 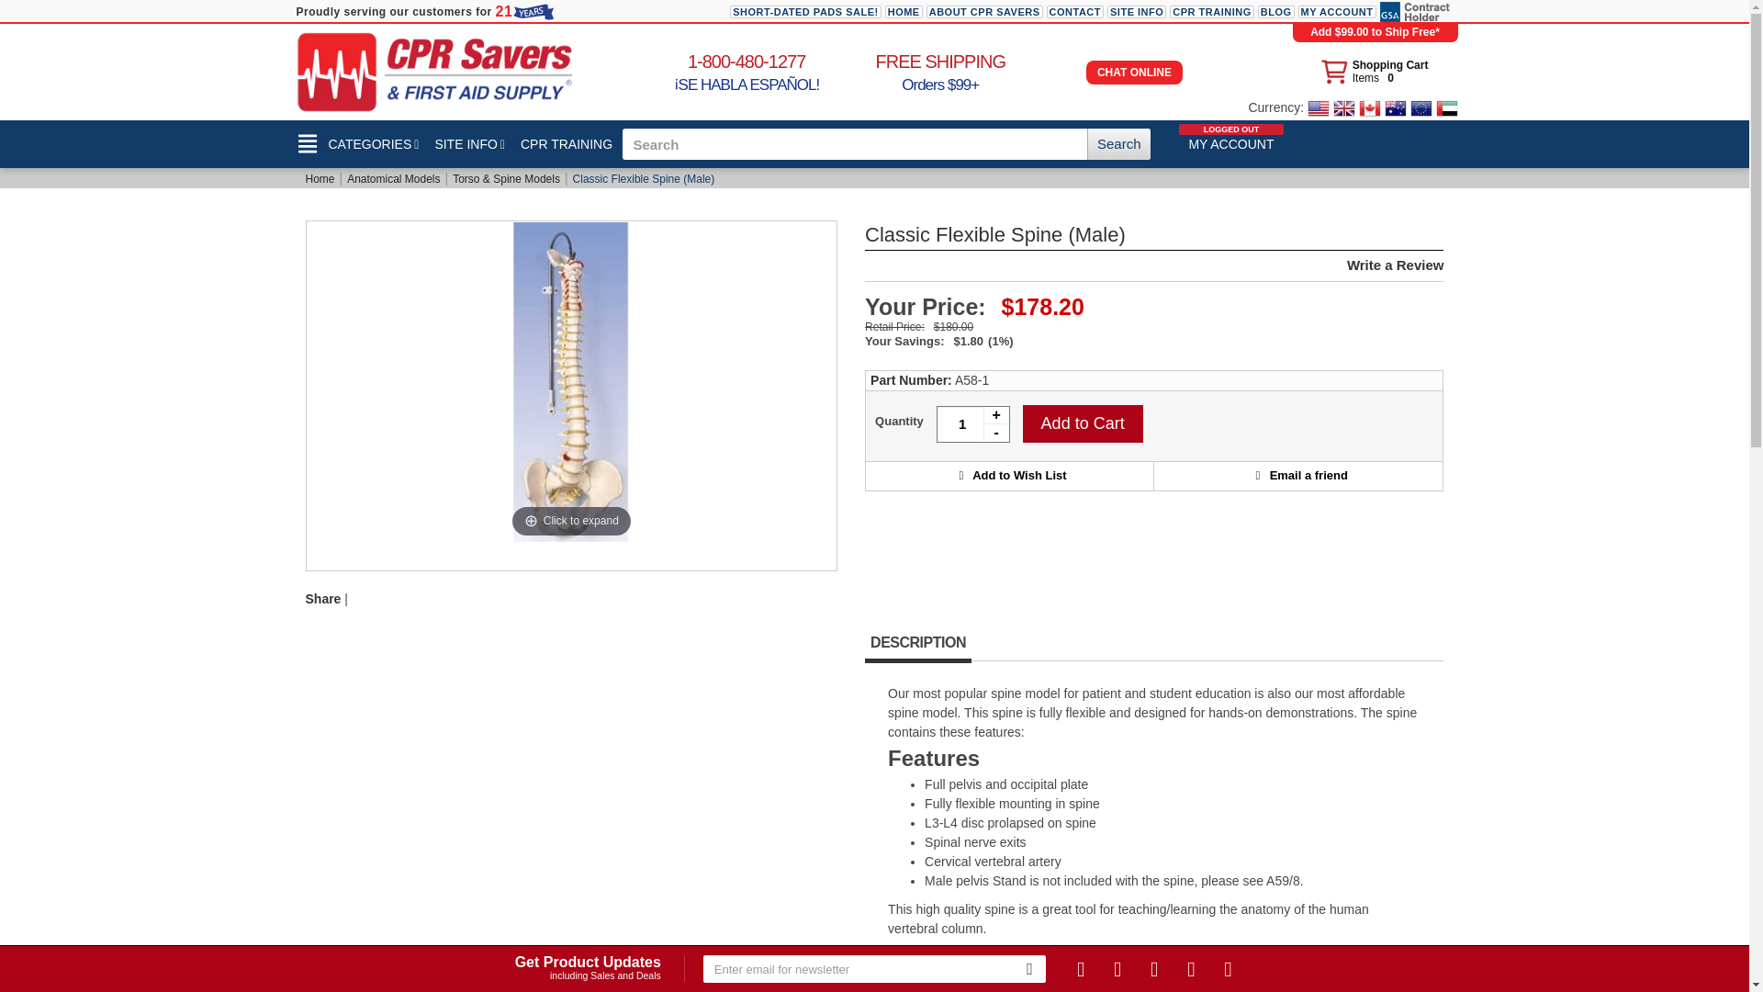 I want to click on View prices in Canadian Dollars, so click(x=1370, y=107).